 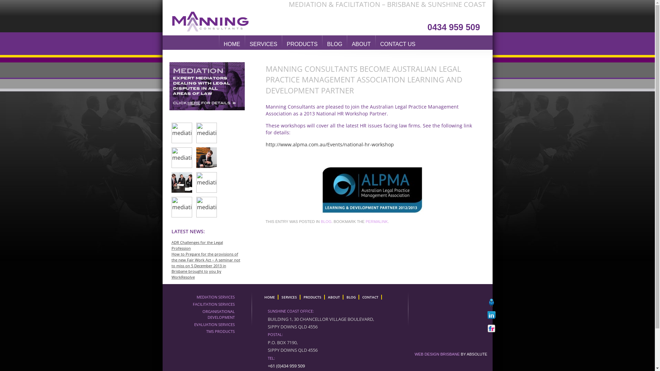 What do you see at coordinates (372, 190) in the screenshot?
I see `ALPMA-Learning-&-Development-Partner-2012_2013-Logo` at bounding box center [372, 190].